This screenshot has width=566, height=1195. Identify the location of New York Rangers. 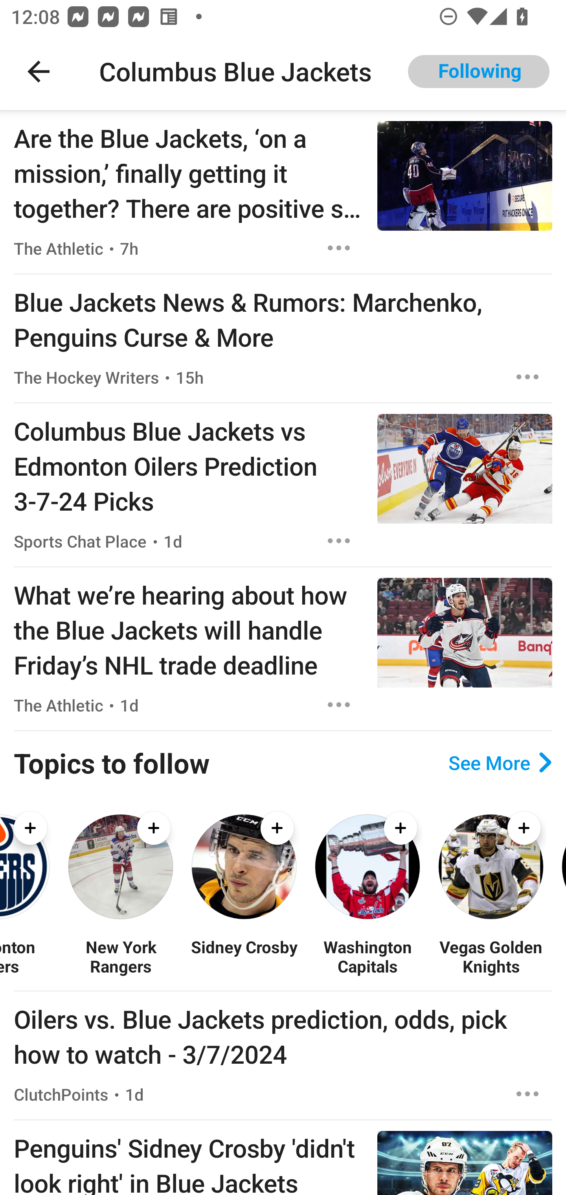
(120, 956).